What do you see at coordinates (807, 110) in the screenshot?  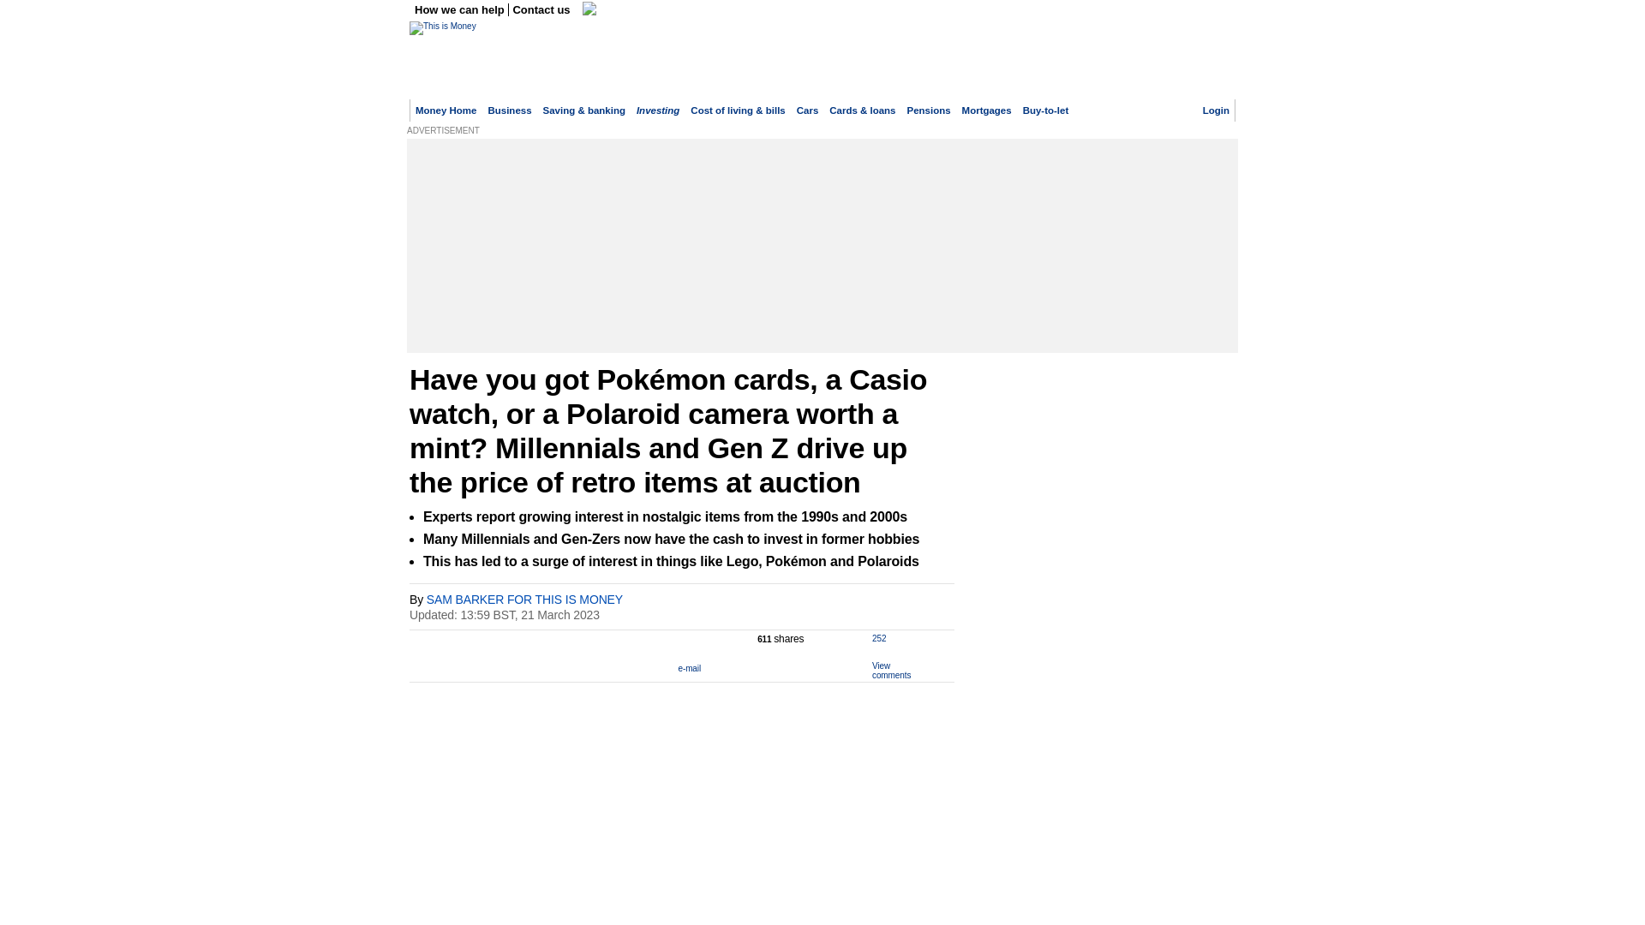 I see `Cars` at bounding box center [807, 110].